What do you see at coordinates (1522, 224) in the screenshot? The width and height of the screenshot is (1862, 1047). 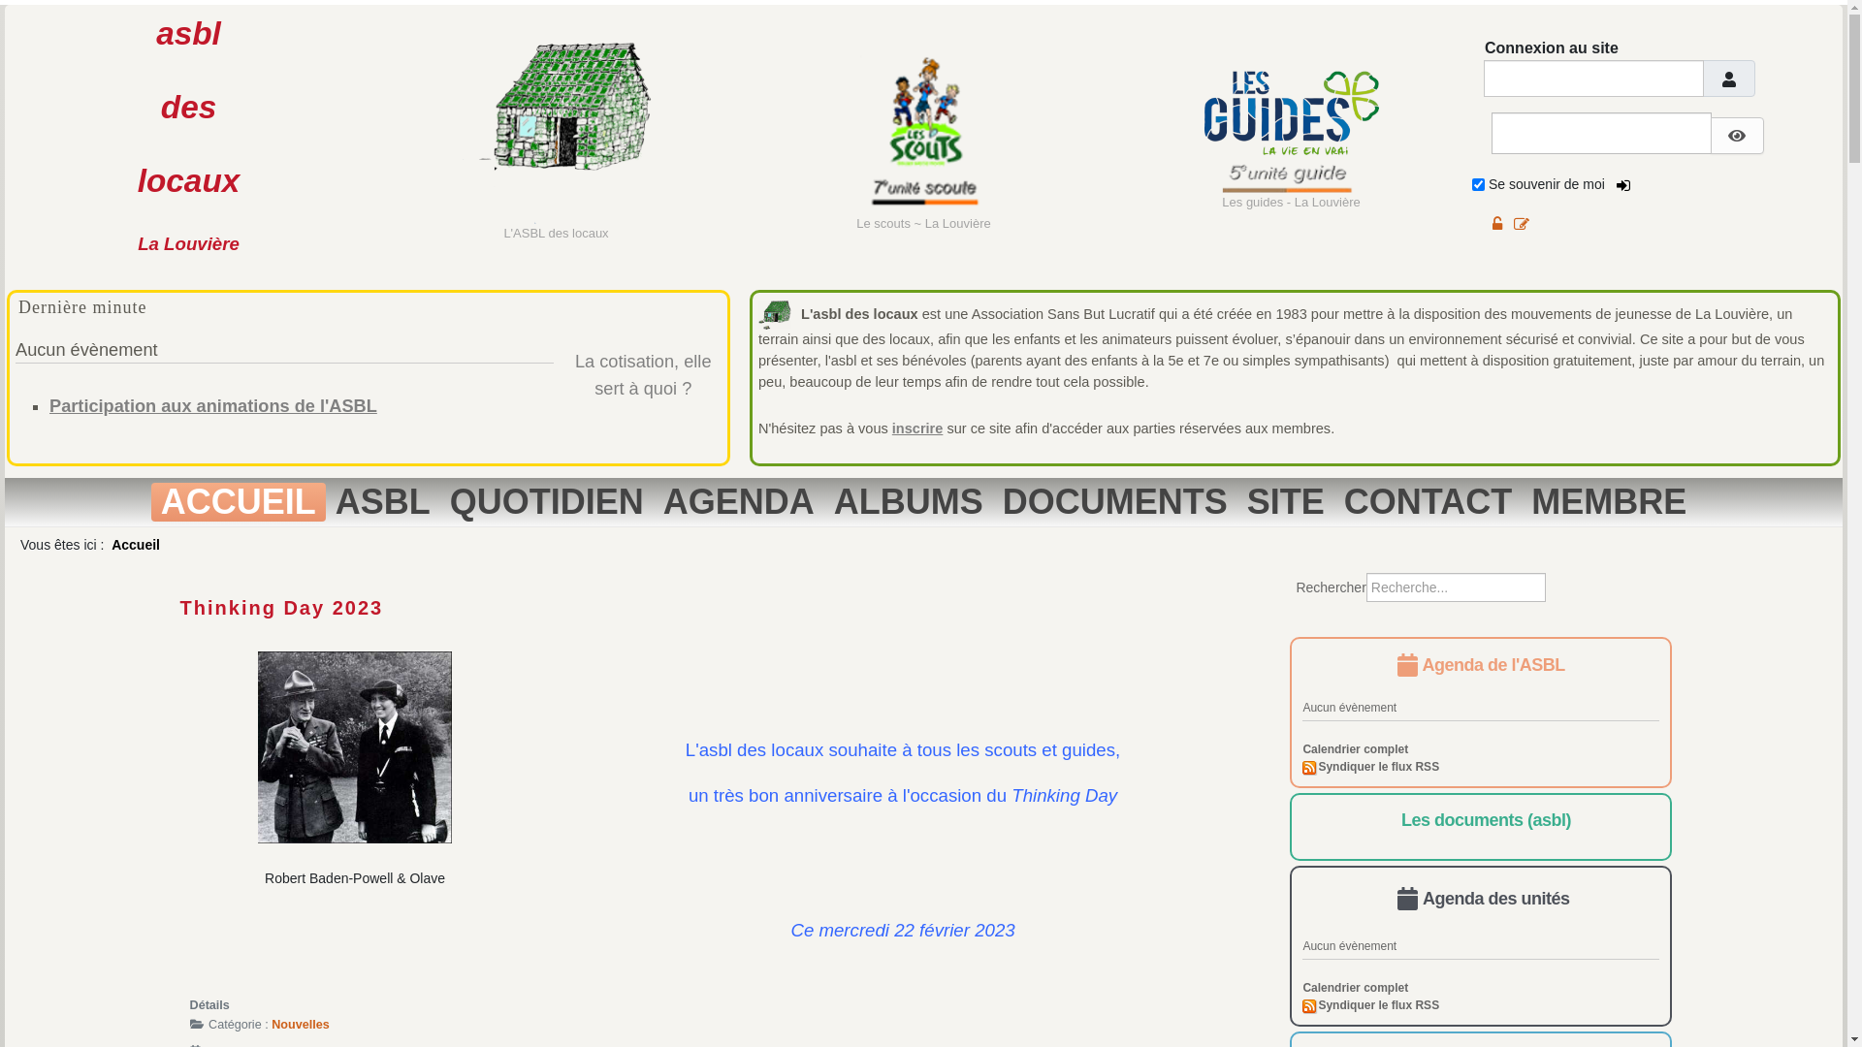 I see `S'enregistrer` at bounding box center [1522, 224].